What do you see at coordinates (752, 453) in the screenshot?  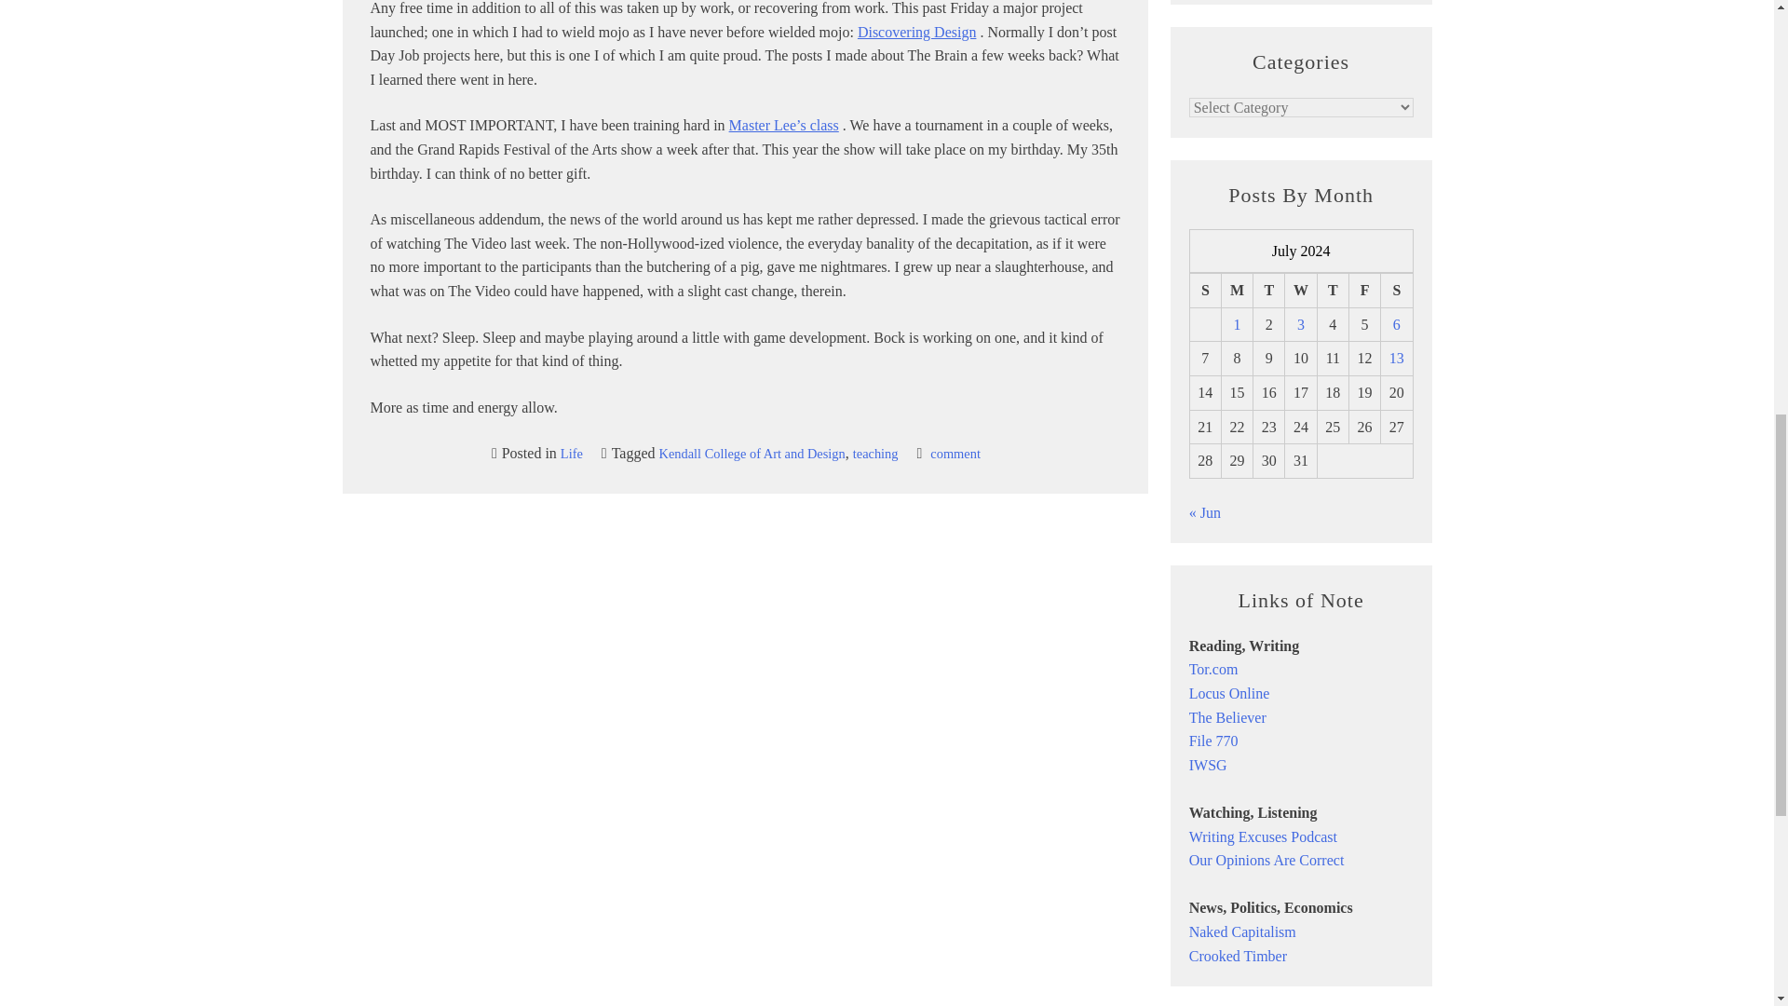 I see `Kendall College of Art and Design` at bounding box center [752, 453].